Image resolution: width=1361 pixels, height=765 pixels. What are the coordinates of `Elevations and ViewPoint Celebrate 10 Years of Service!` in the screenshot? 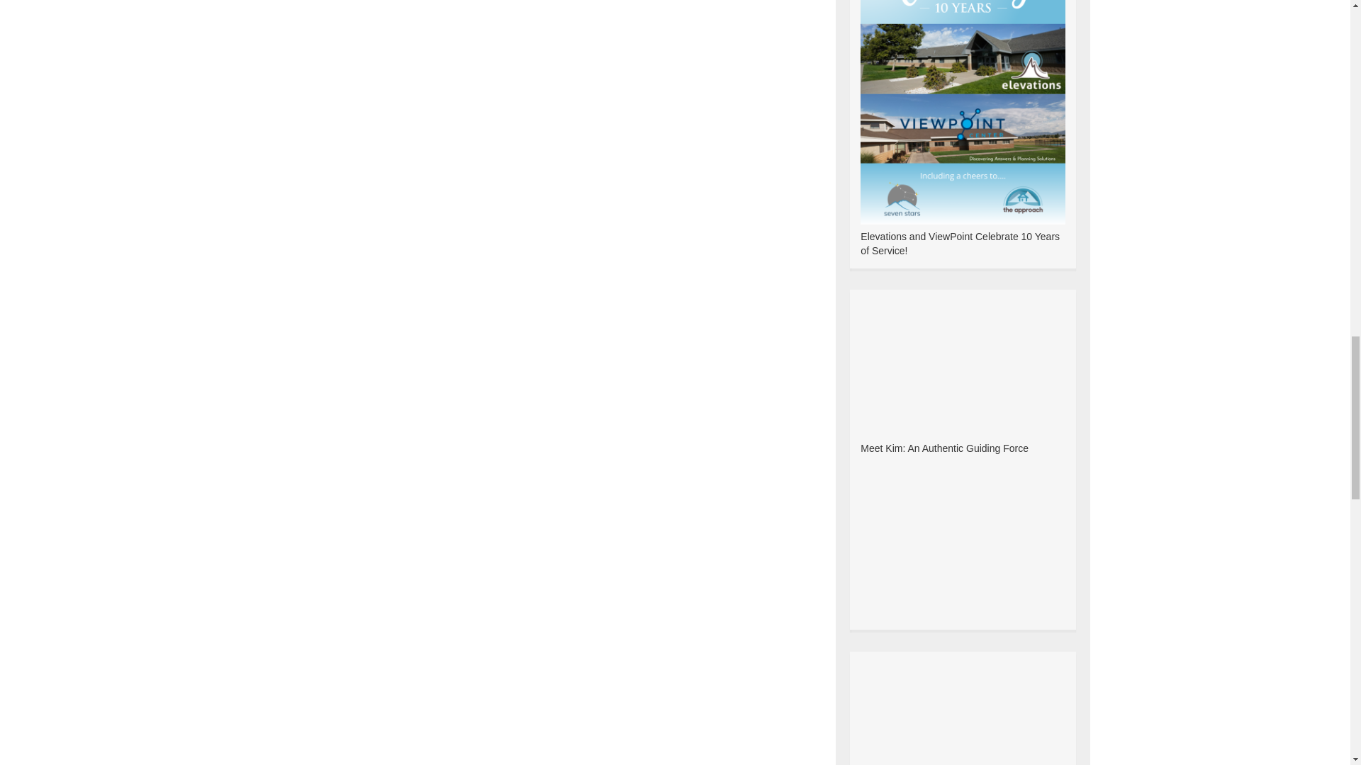 It's located at (960, 244).